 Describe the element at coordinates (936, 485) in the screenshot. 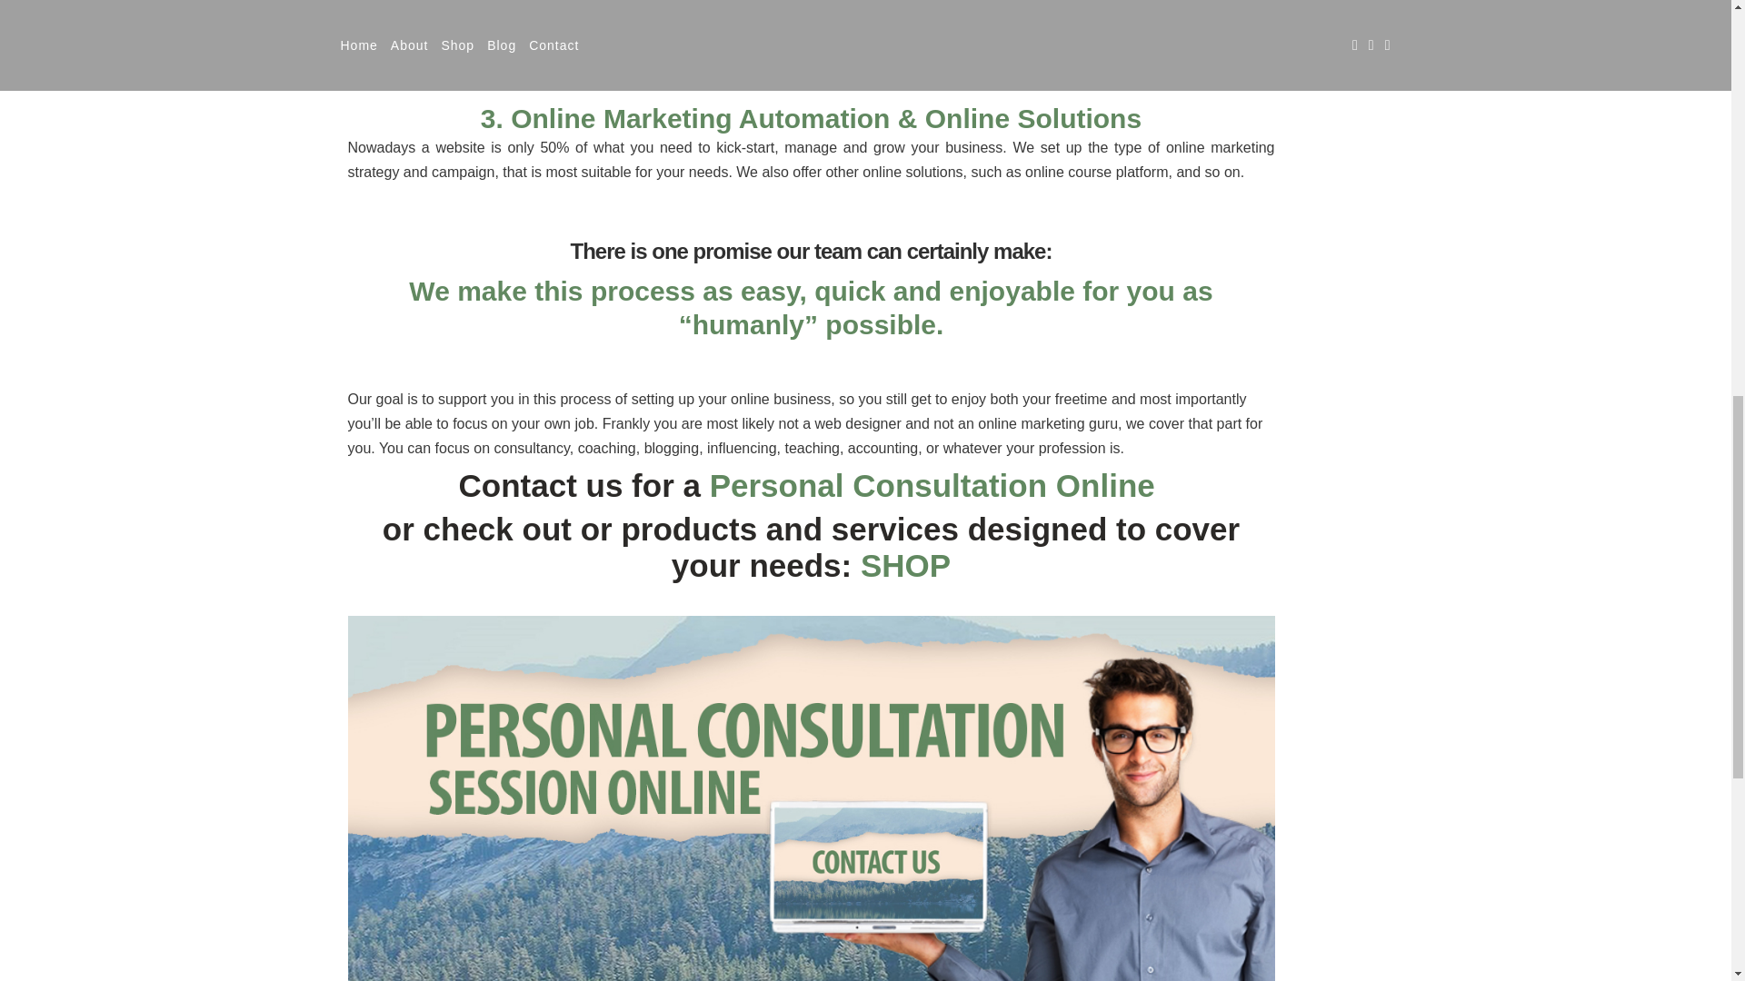

I see `Personal Consultation Online ` at that location.